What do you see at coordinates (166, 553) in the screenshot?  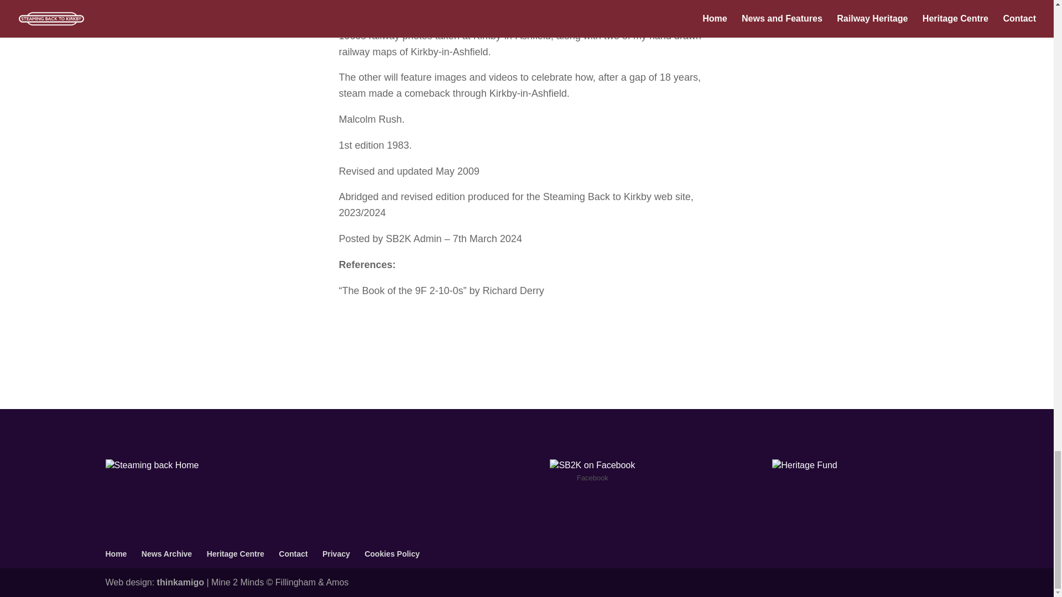 I see `News Archive` at bounding box center [166, 553].